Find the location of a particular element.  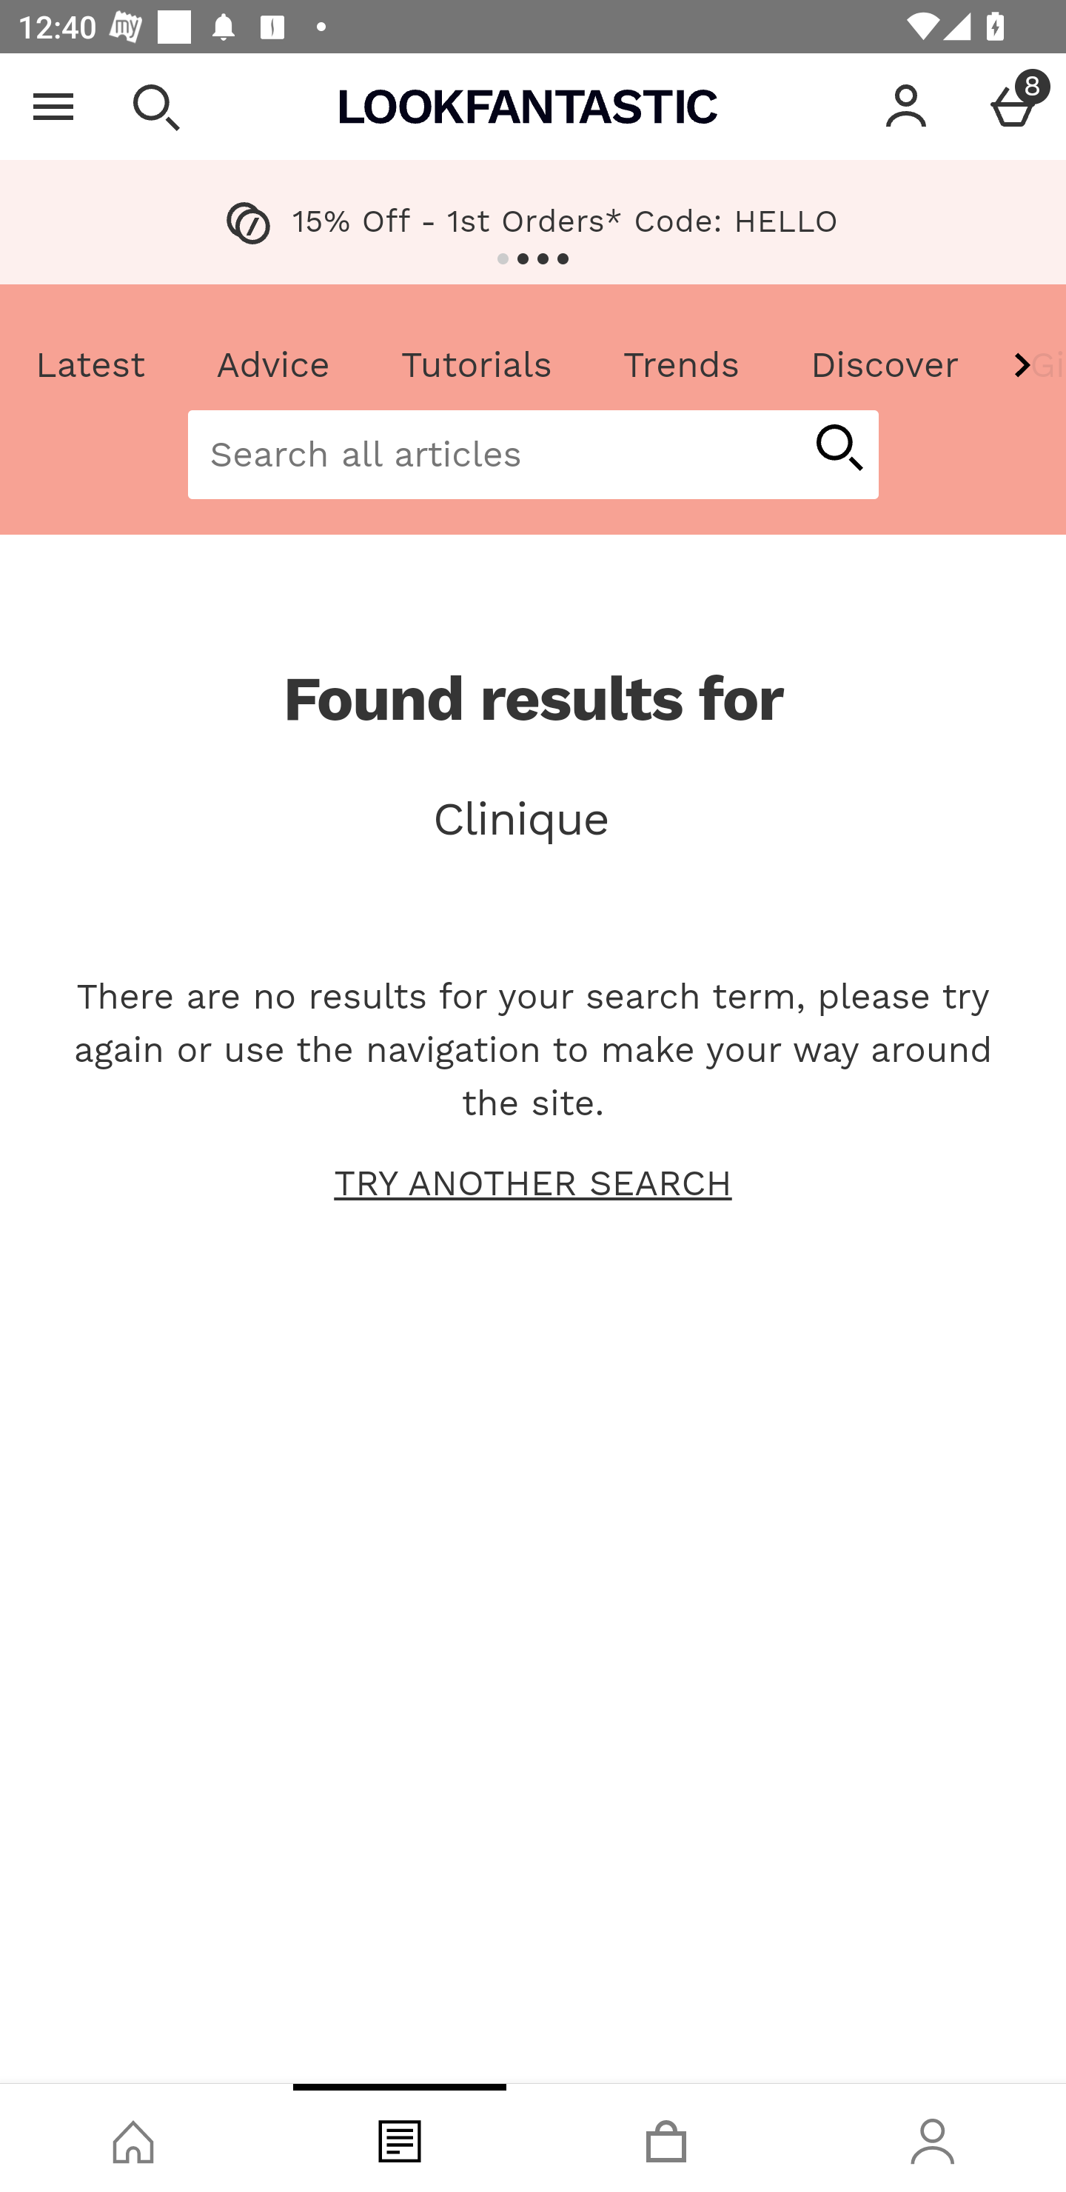

Trends is located at coordinates (680, 366).